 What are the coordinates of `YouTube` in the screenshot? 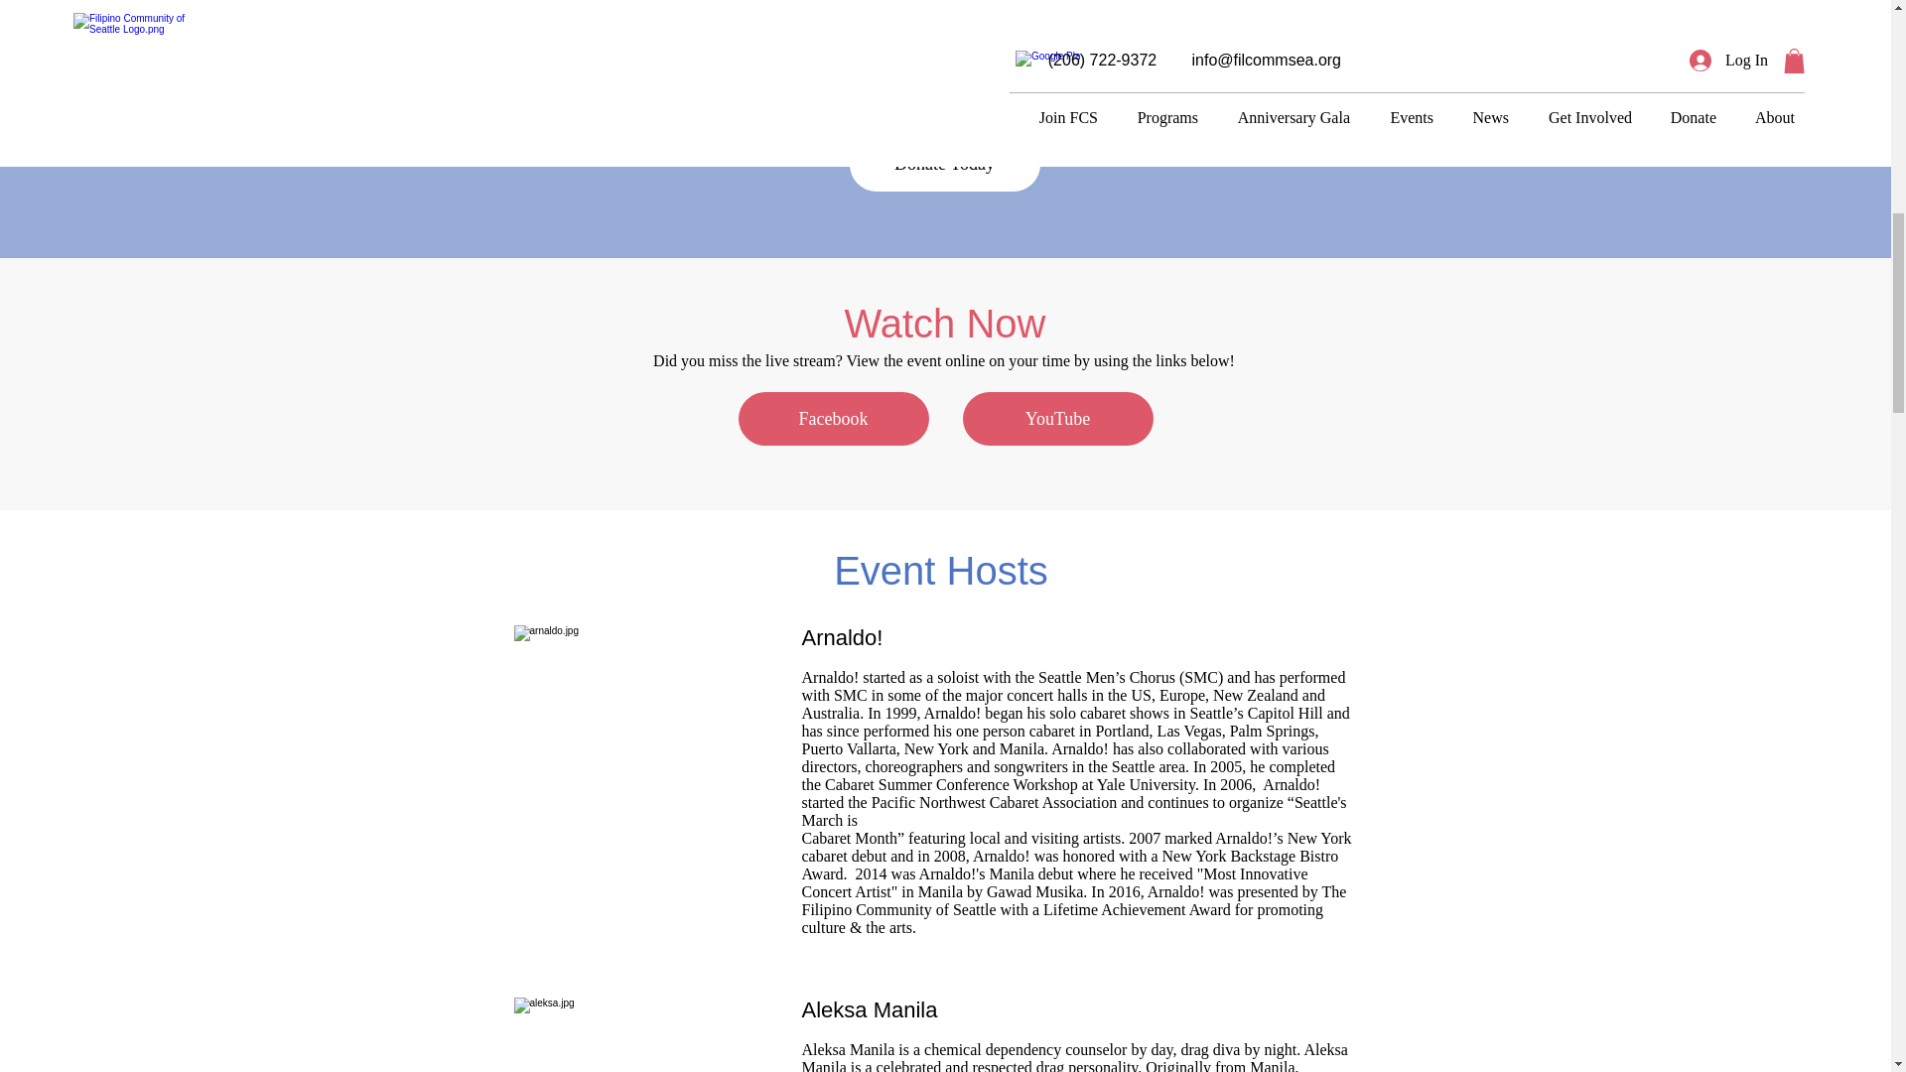 It's located at (1057, 419).